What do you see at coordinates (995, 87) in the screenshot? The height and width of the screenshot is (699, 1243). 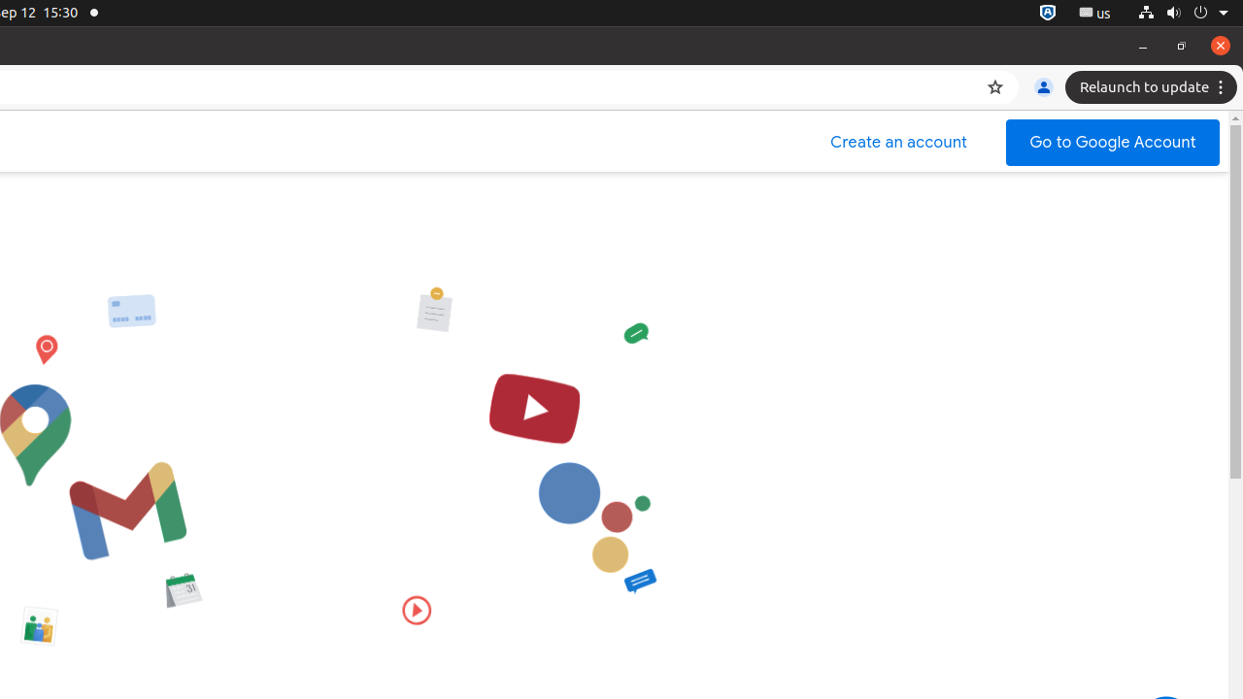 I see `Bookmark this tab` at bounding box center [995, 87].